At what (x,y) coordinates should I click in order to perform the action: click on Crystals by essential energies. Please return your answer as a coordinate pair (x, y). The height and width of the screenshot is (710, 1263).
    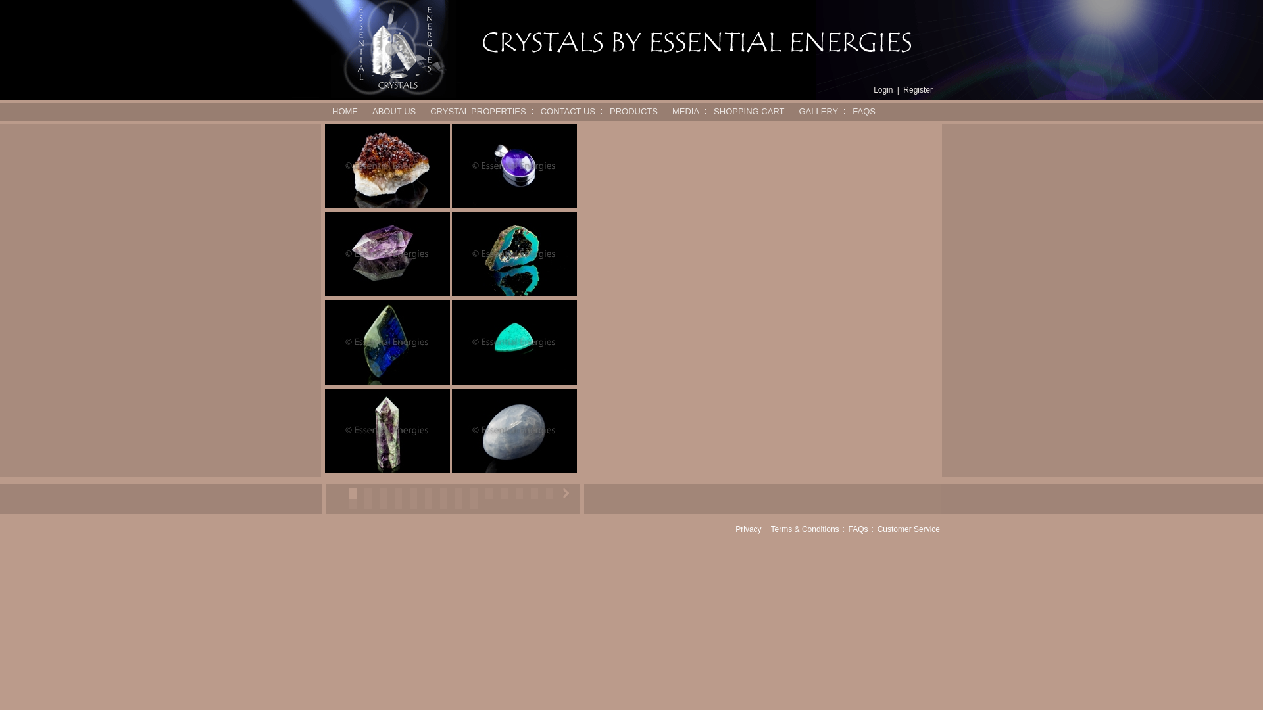
    Looking at the image, I should click on (379, 95).